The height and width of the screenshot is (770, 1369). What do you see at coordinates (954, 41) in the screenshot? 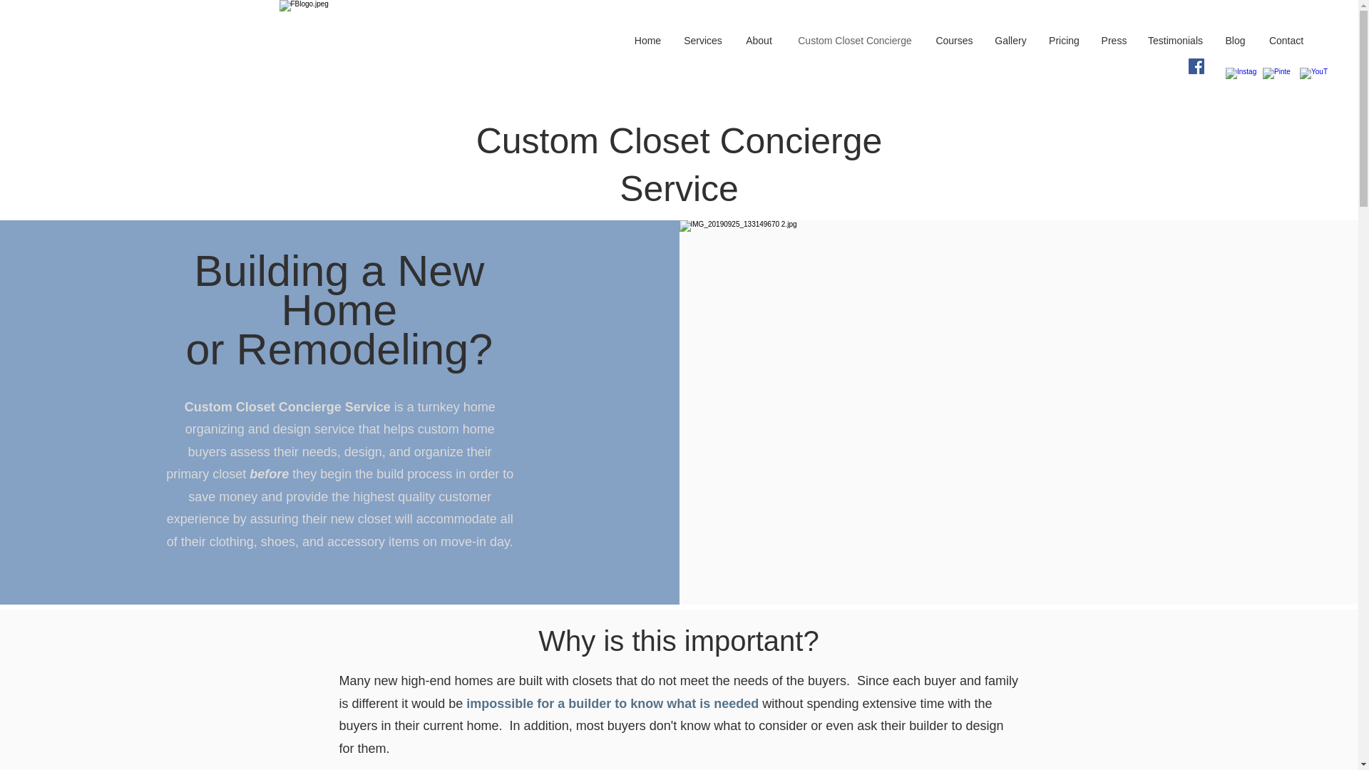
I see `Courses` at bounding box center [954, 41].